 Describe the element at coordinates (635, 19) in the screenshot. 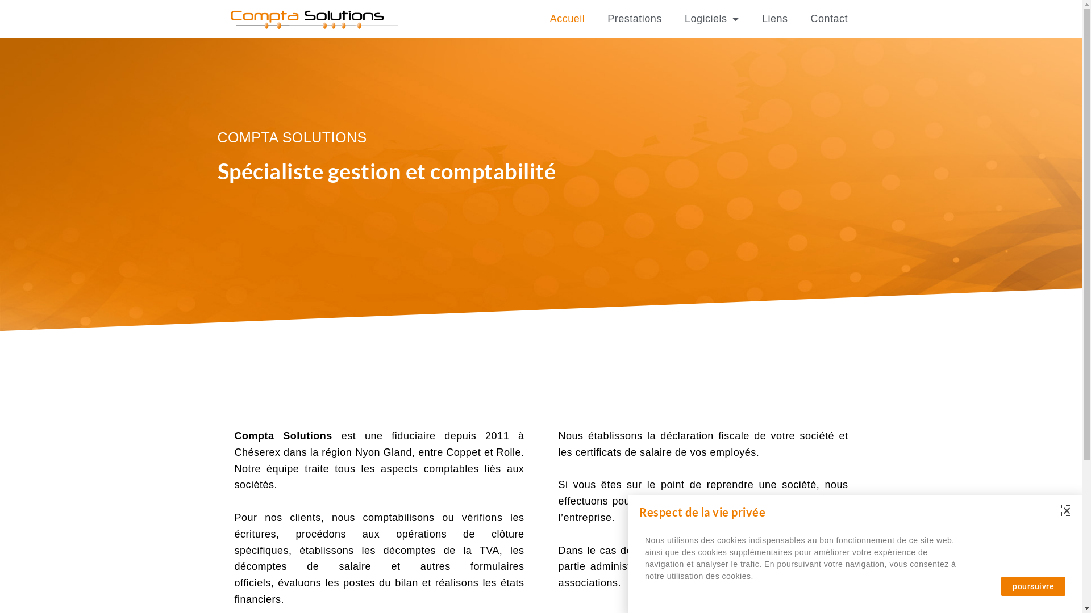

I see `Prestations` at that location.